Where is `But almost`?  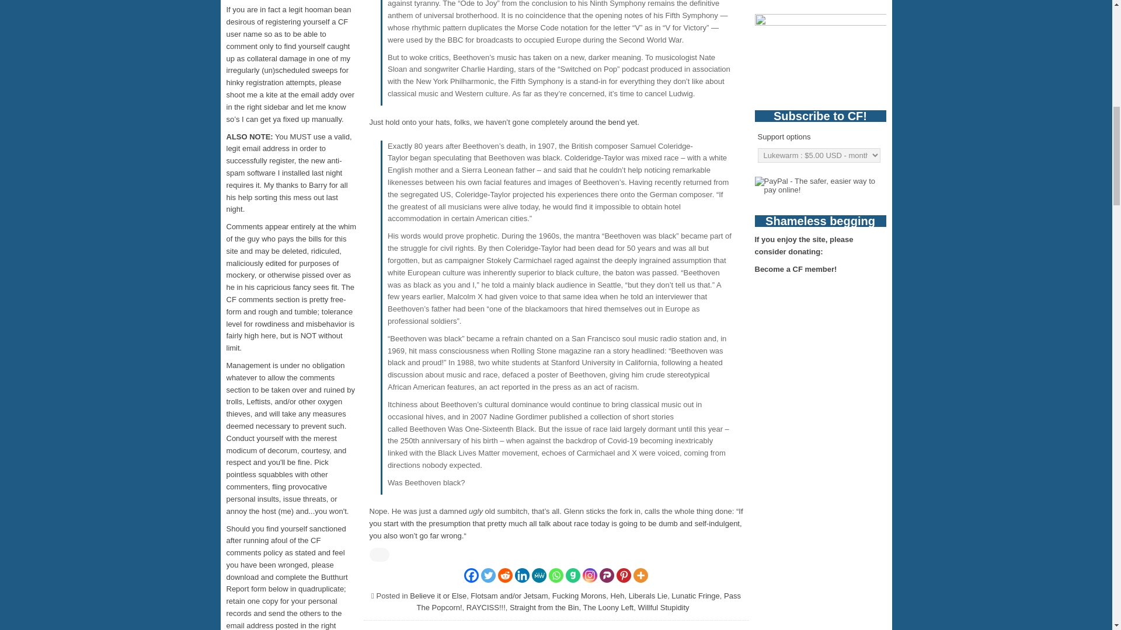 But almost is located at coordinates (604, 122).